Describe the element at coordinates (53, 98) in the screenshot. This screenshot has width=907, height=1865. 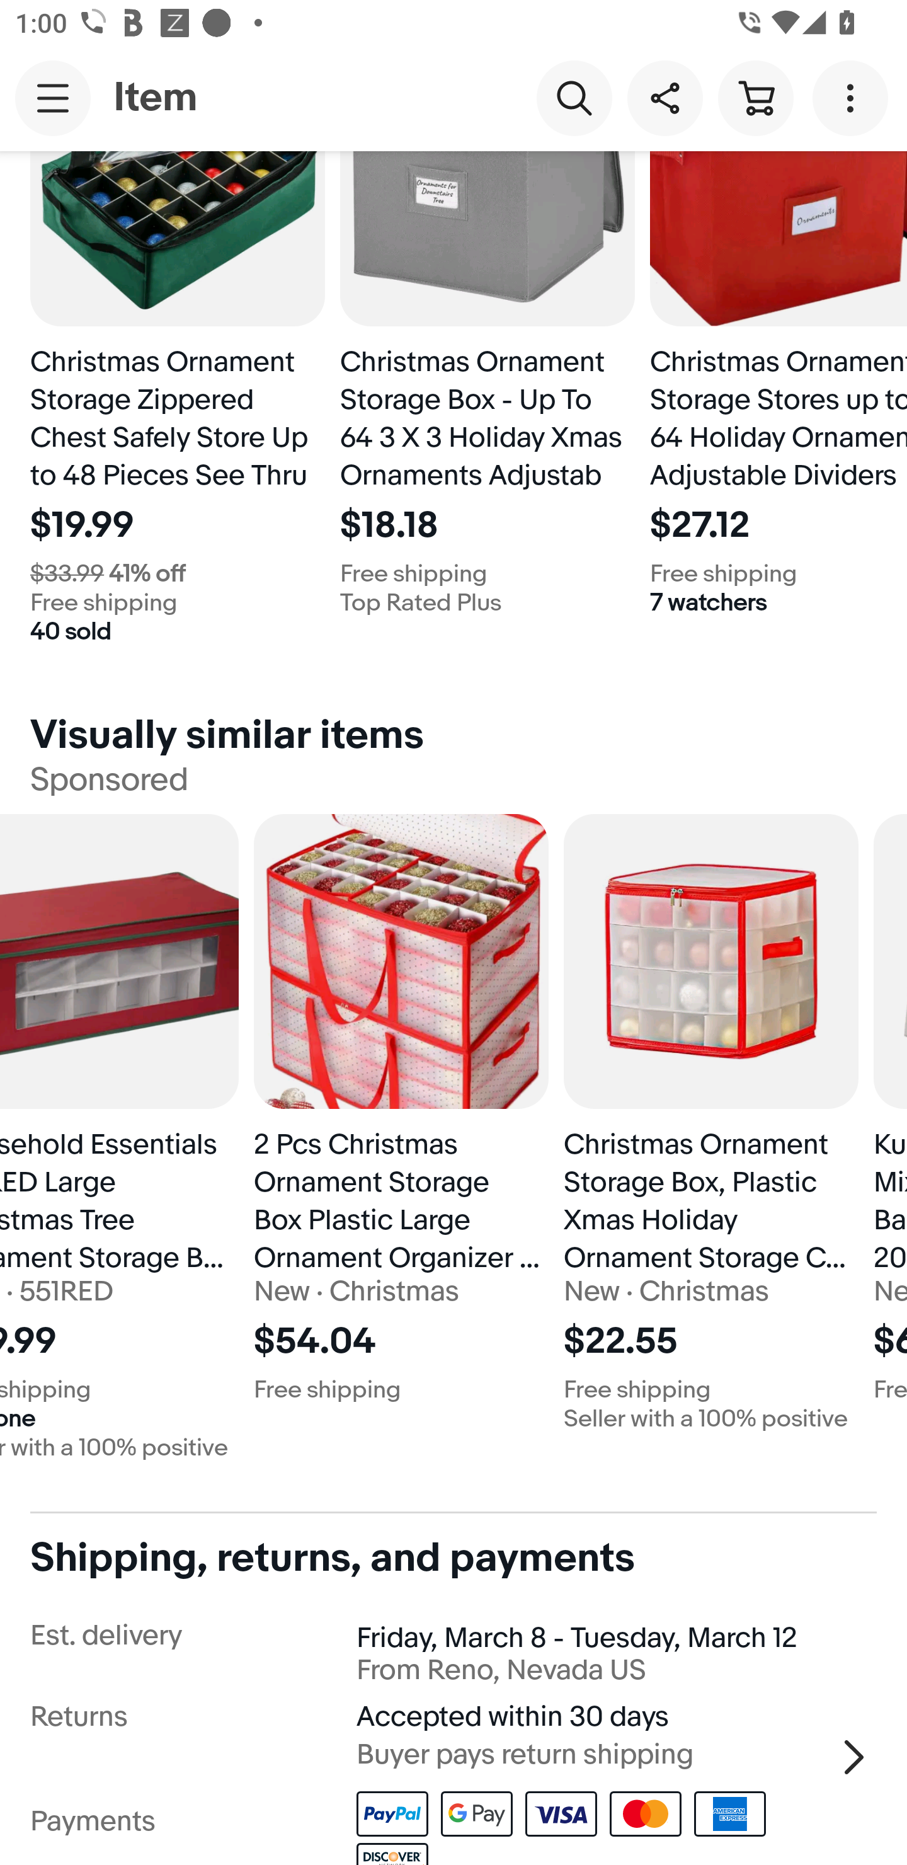
I see `Main navigation, open` at that location.